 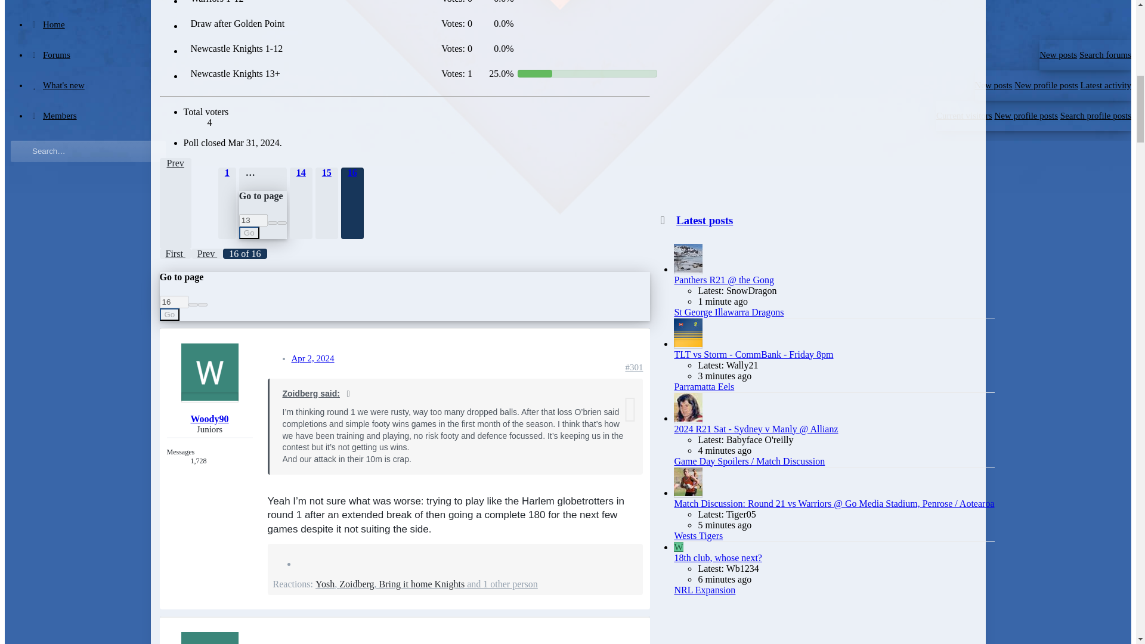 What do you see at coordinates (203, 304) in the screenshot?
I see `Decrease` at bounding box center [203, 304].